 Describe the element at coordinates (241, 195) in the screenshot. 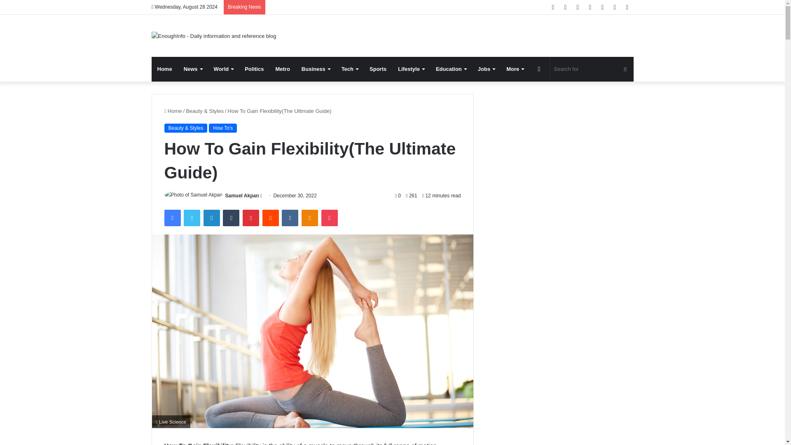

I see `Samuel Akpan` at that location.